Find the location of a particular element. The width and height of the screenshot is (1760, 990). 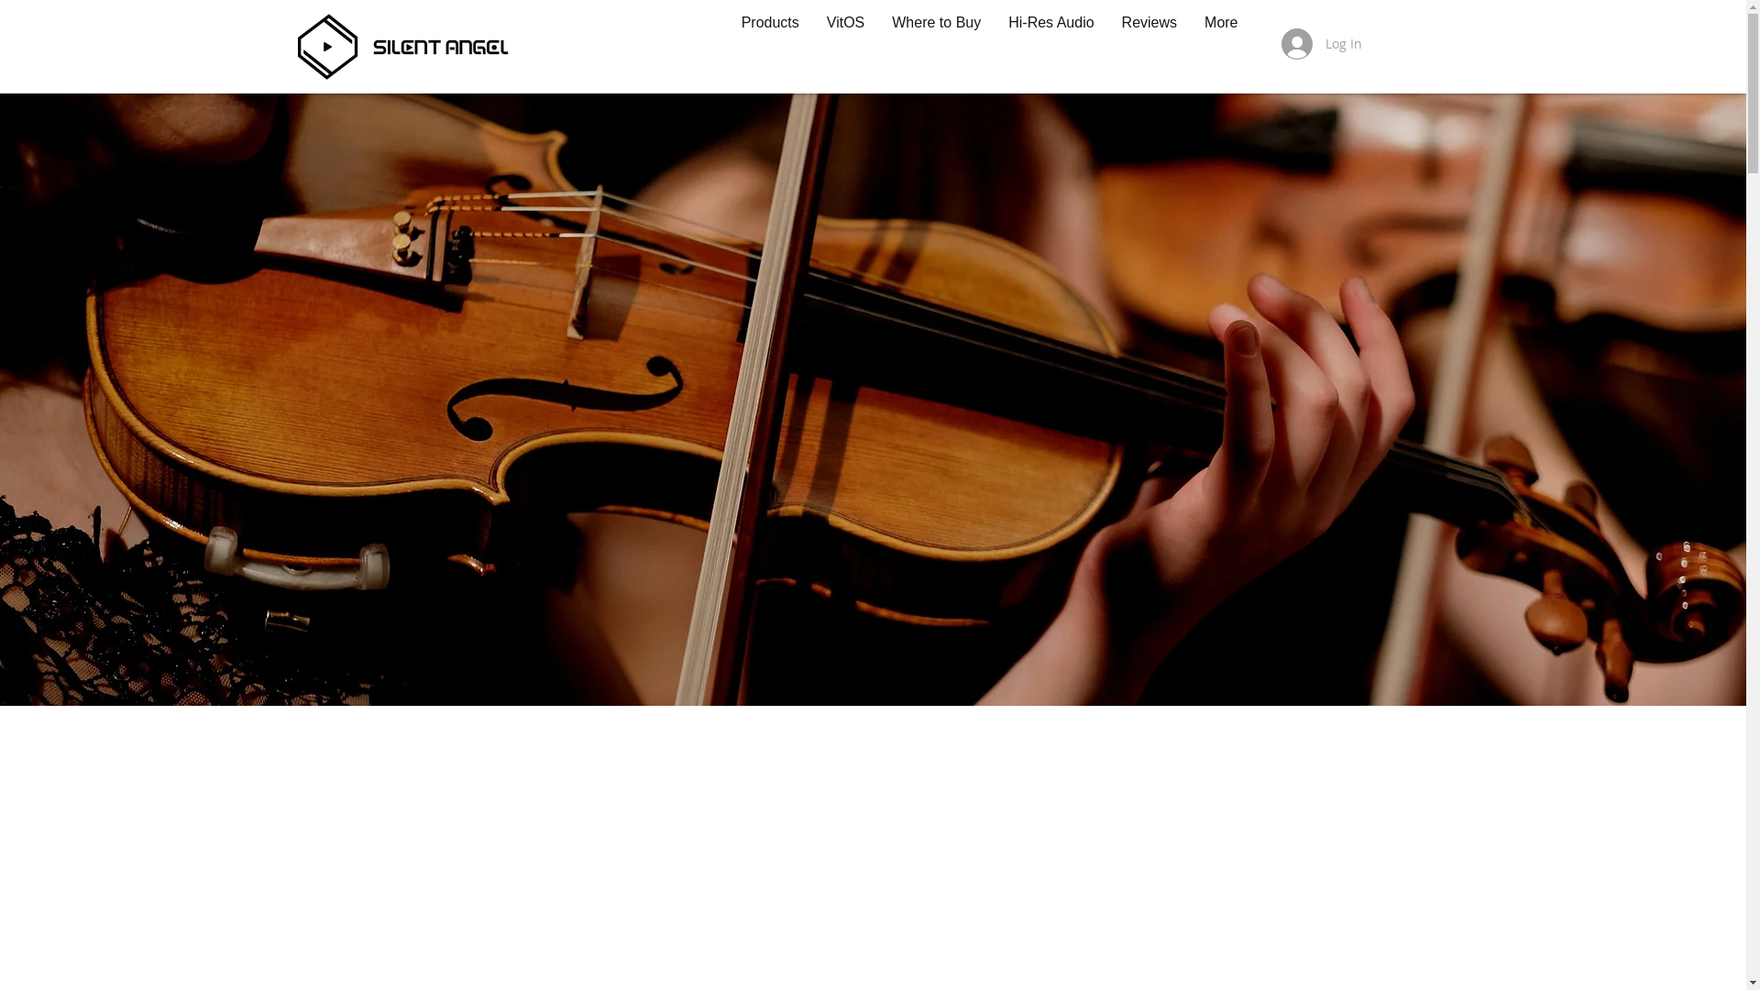

Products is located at coordinates (731, 81).